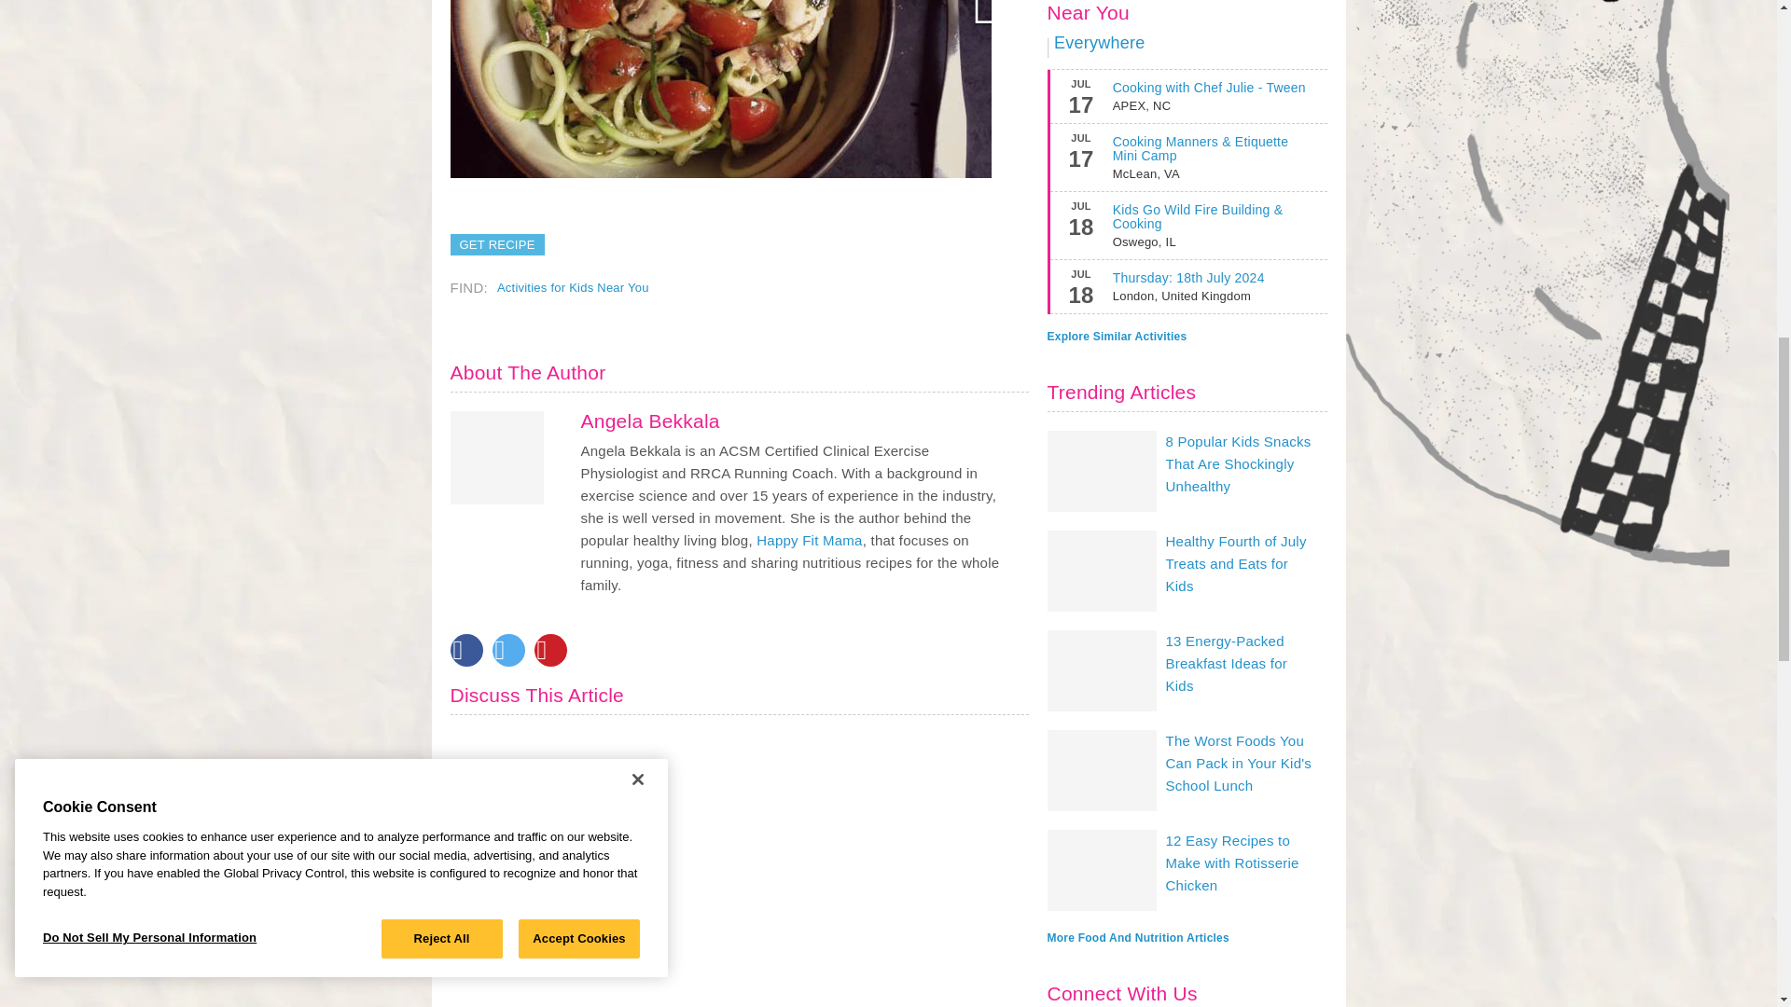  I want to click on Share on Pinterest, so click(549, 650).